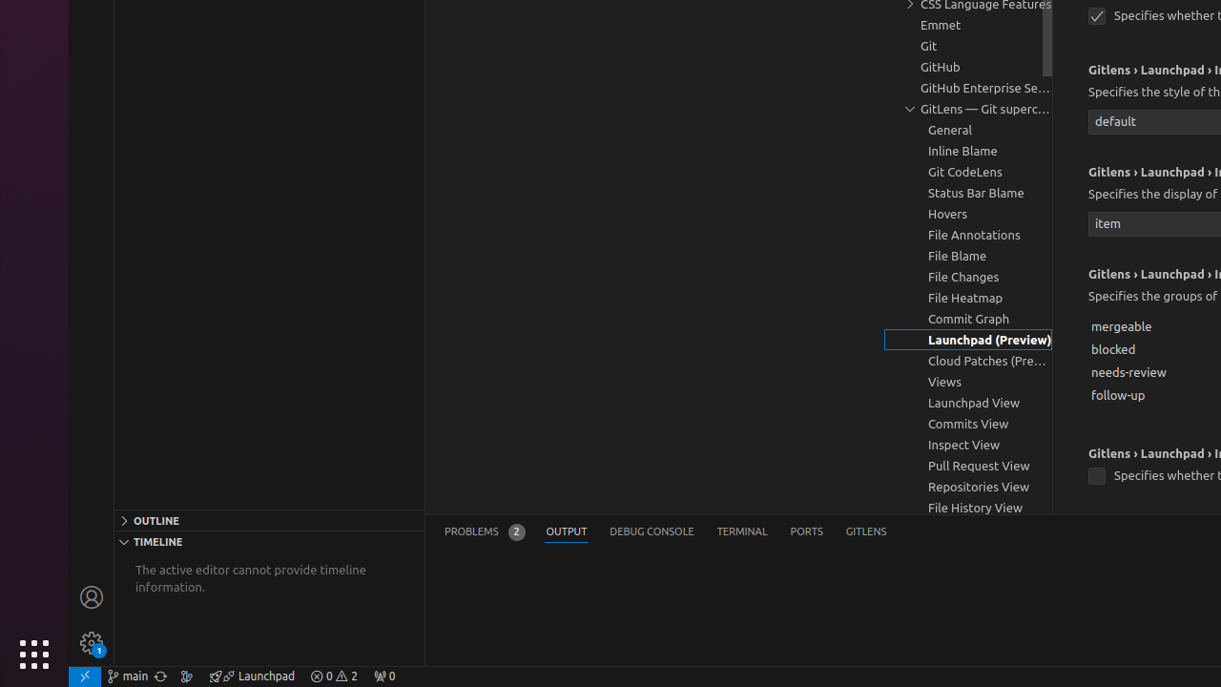 This screenshot has width=1221, height=687. I want to click on GitLens — Git supercharged, group, so click(968, 109).